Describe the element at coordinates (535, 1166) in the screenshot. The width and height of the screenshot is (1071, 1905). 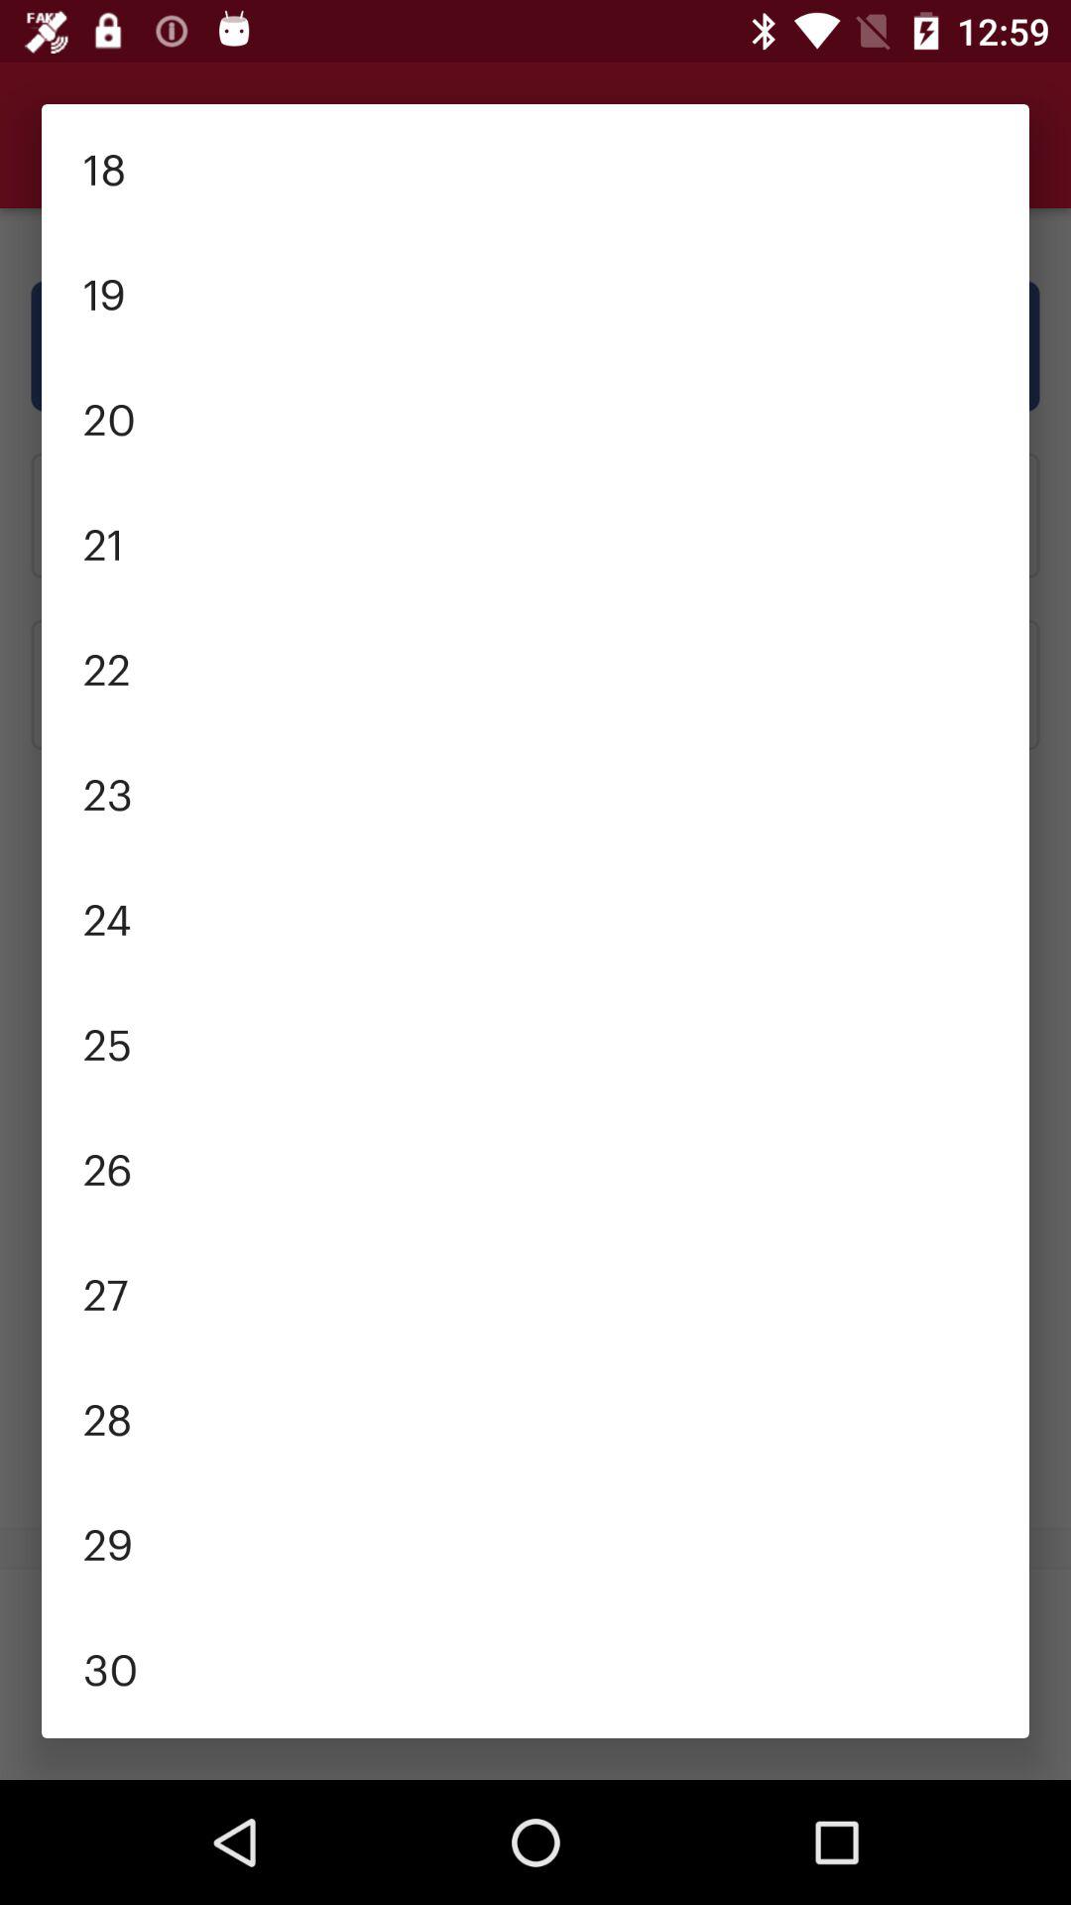
I see `swipe until 26` at that location.